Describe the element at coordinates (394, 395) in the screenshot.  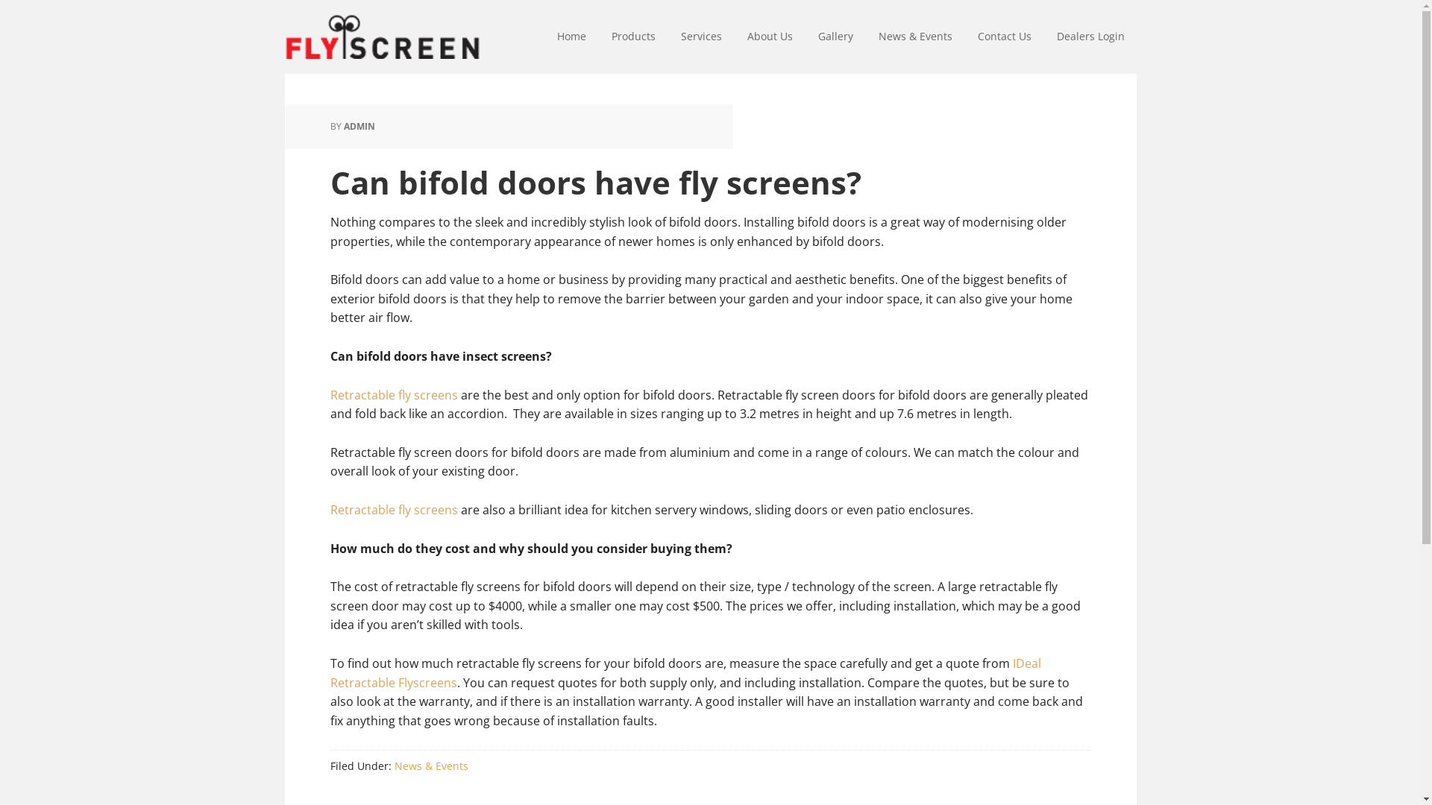
I see `Retractable fly screens` at that location.